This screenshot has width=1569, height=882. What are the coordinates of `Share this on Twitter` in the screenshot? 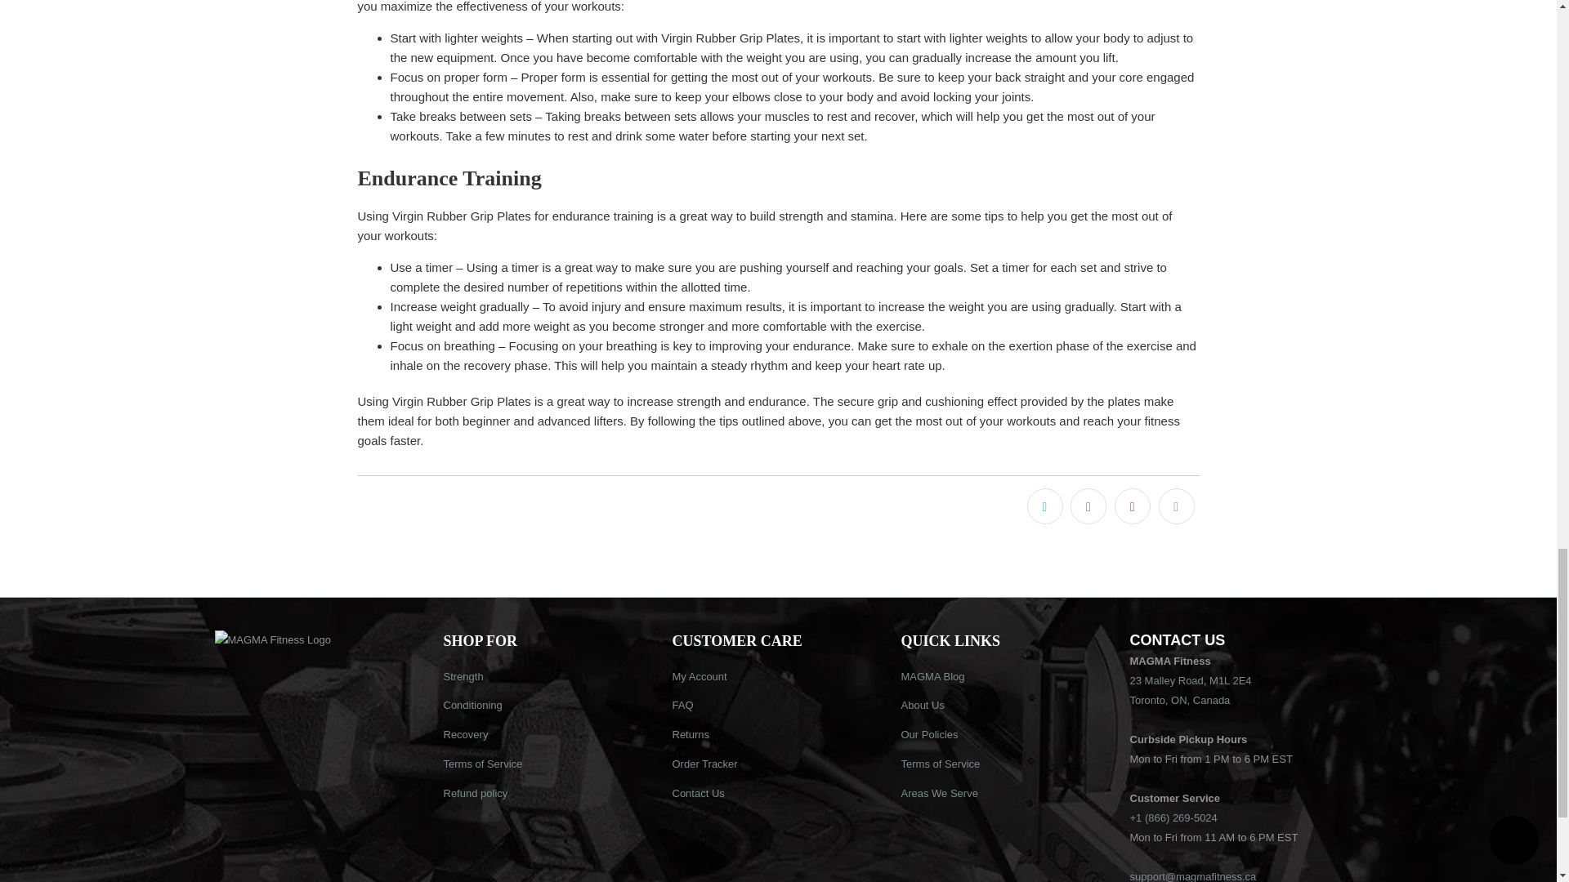 It's located at (1045, 506).